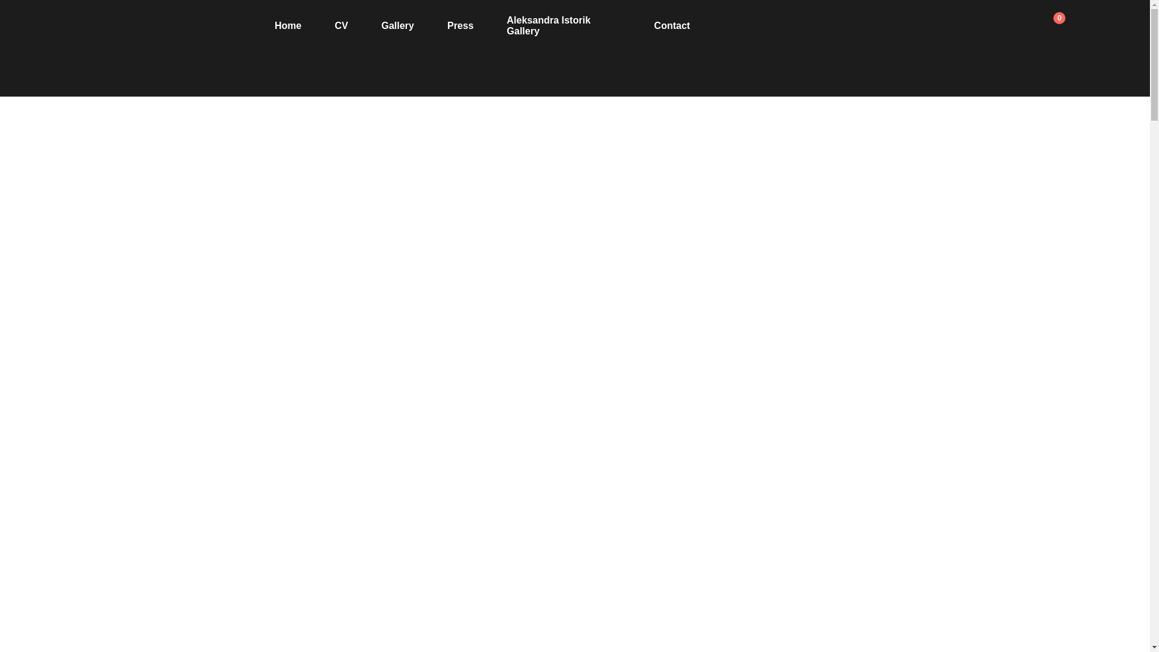  What do you see at coordinates (672, 25) in the screenshot?
I see `Contact` at bounding box center [672, 25].